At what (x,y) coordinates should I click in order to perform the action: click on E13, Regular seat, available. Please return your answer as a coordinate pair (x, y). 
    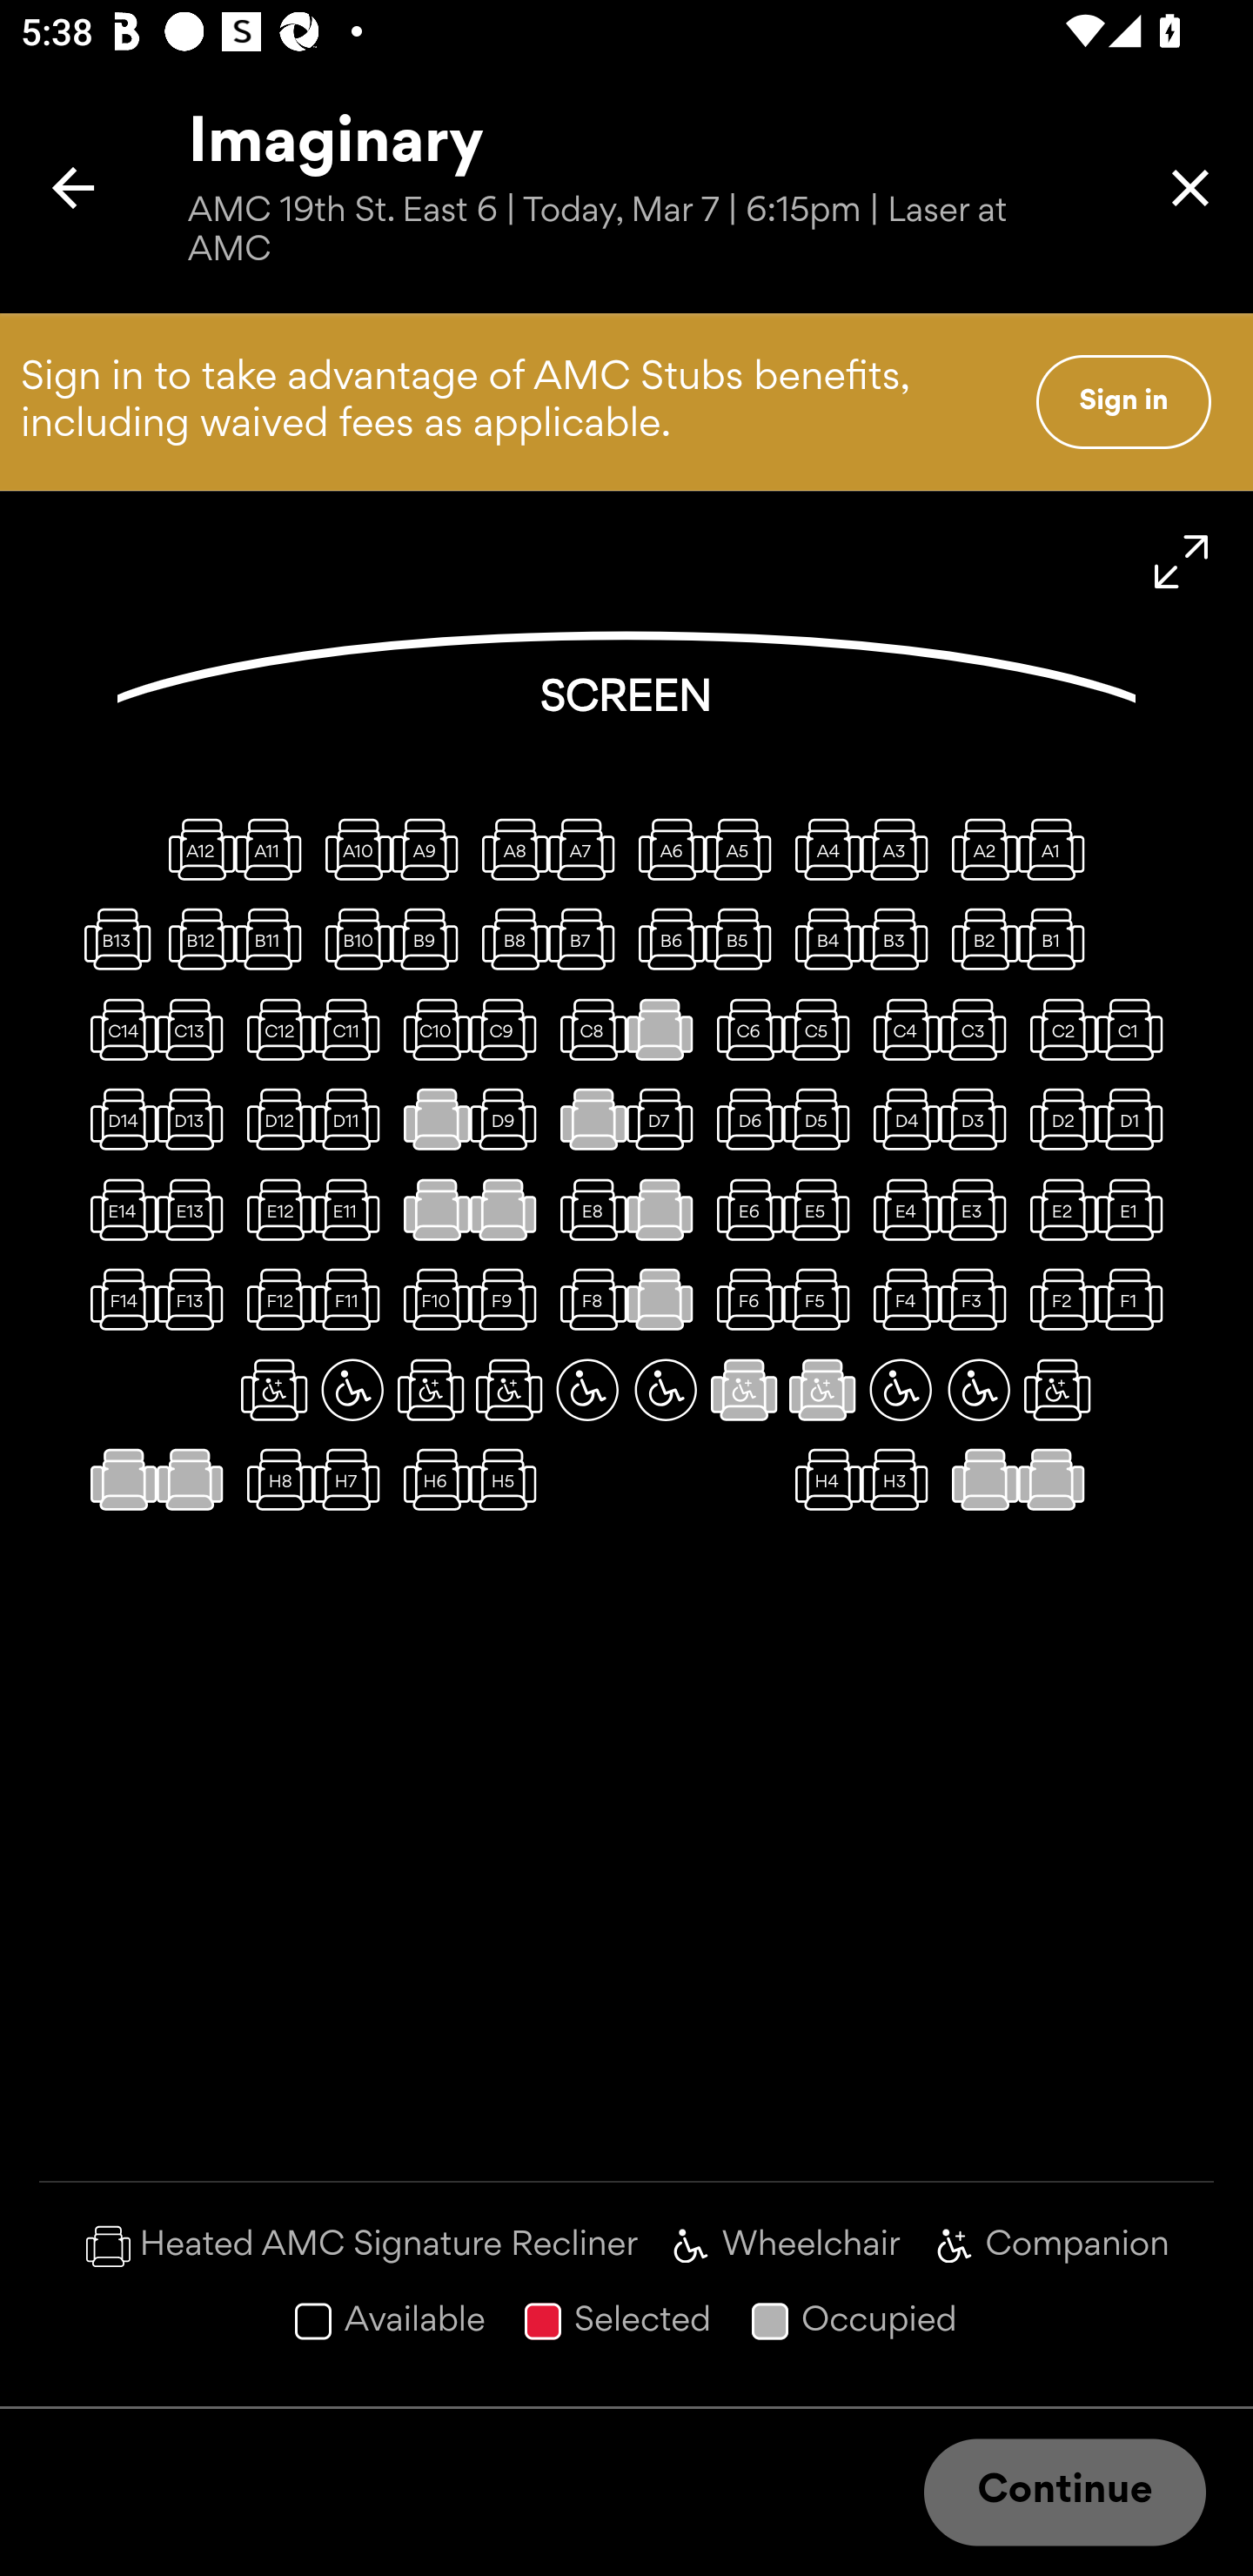
    Looking at the image, I should click on (196, 1209).